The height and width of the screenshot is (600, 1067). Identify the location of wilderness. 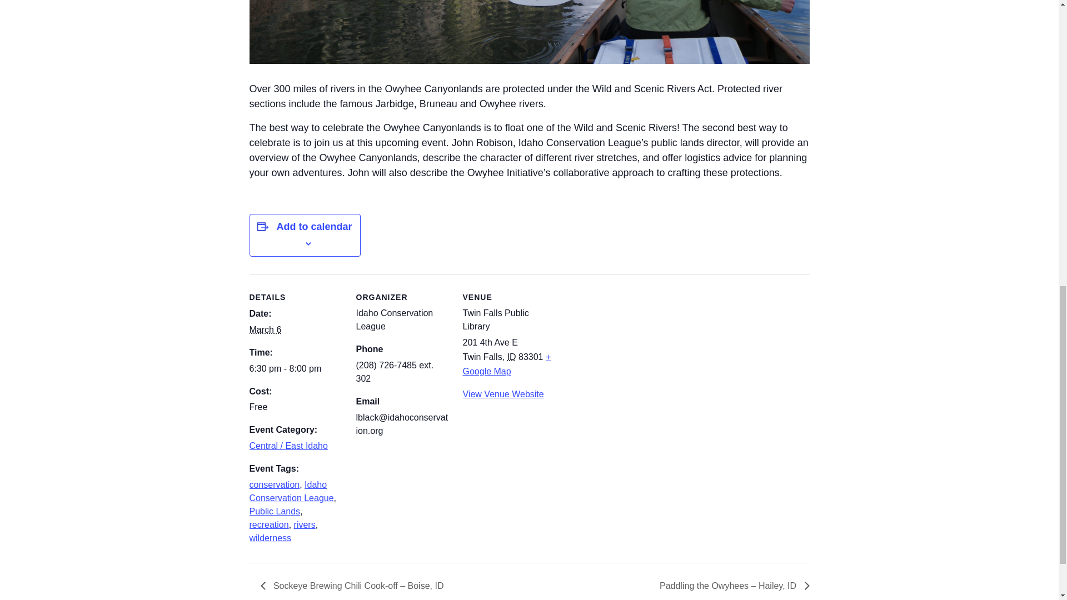
(270, 538).